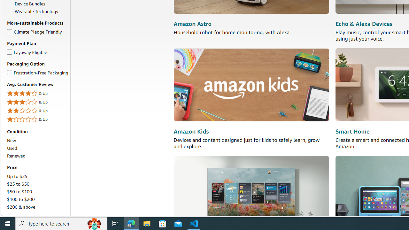 Image resolution: width=409 pixels, height=230 pixels. What do you see at coordinates (37, 102) in the screenshot?
I see `3 Stars & Up& Up` at bounding box center [37, 102].